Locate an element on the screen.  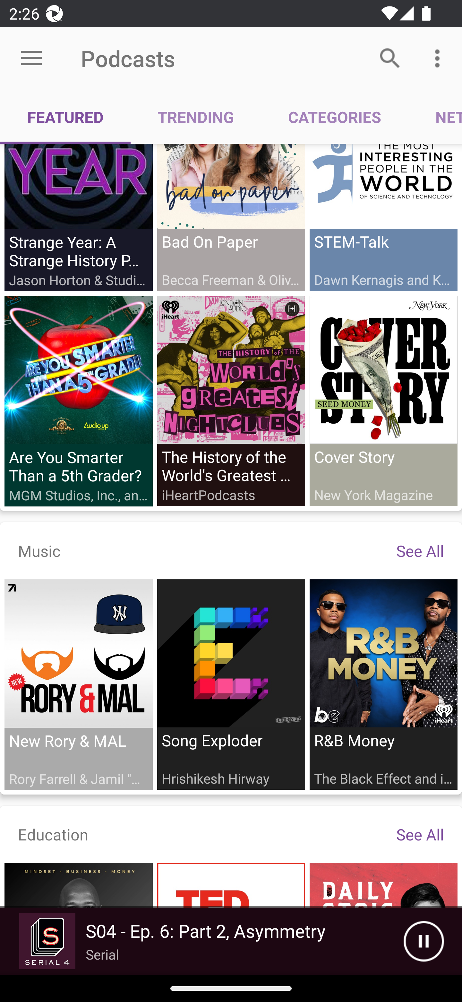
See All is located at coordinates (420, 834).